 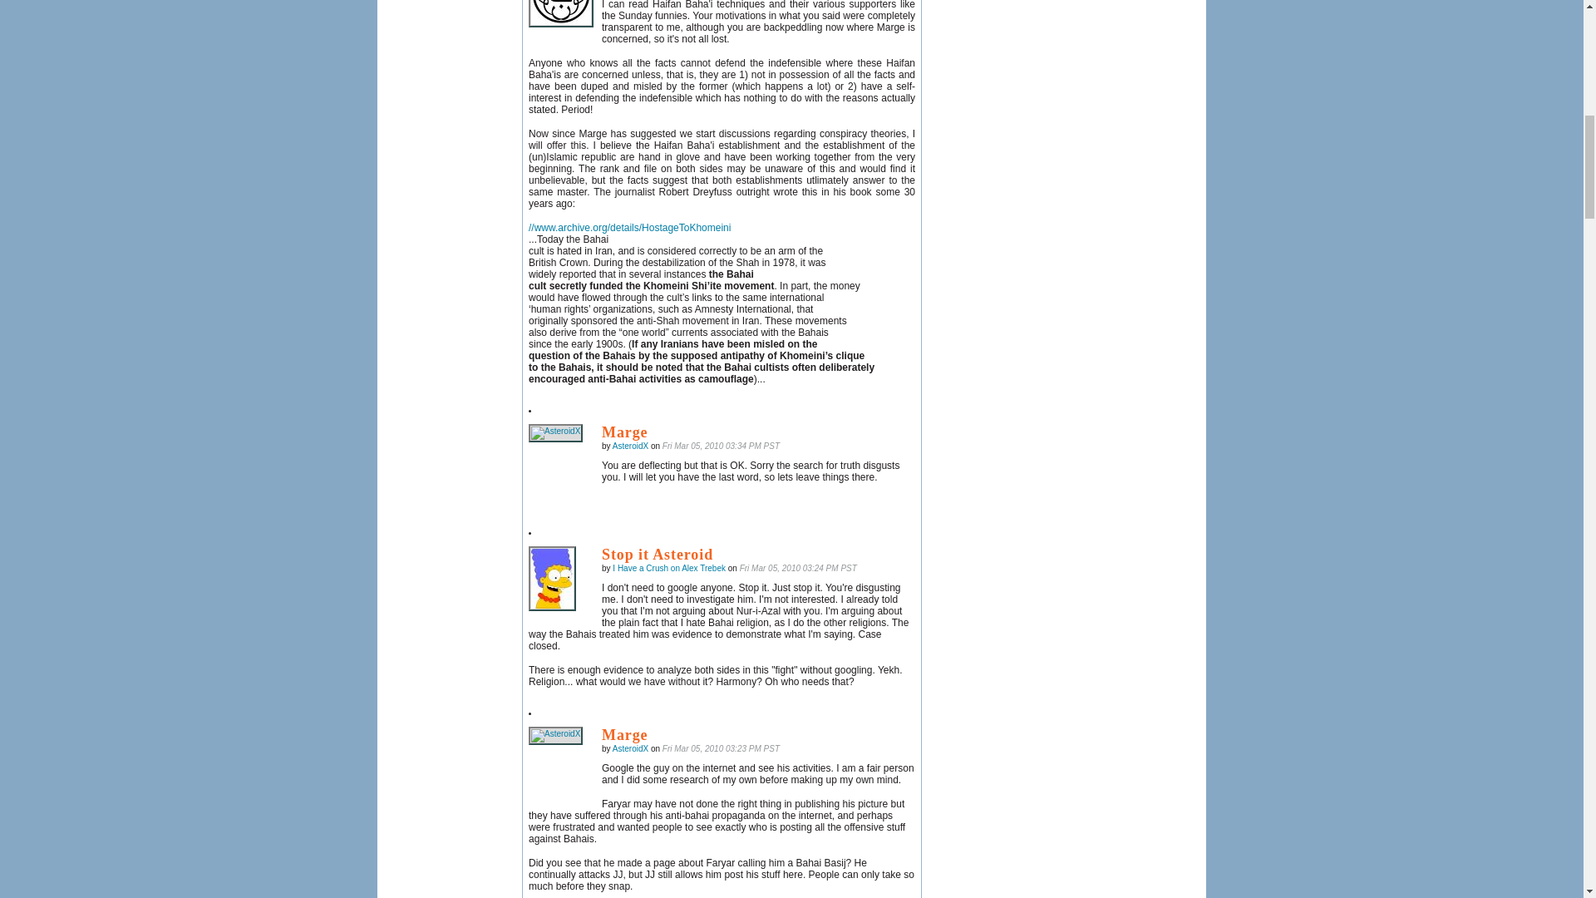 What do you see at coordinates (669, 569) in the screenshot?
I see `View user profile.` at bounding box center [669, 569].